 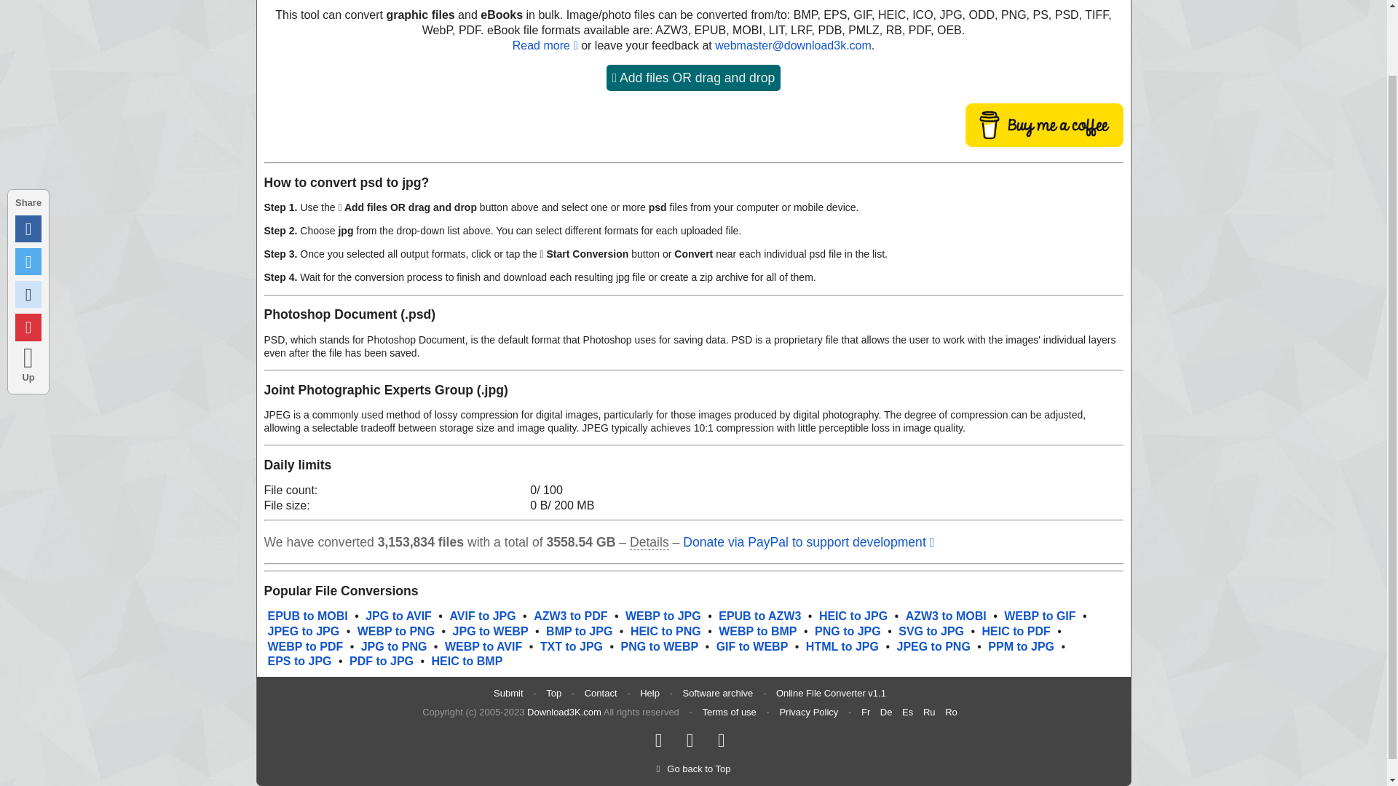 What do you see at coordinates (947, 616) in the screenshot?
I see `AZW3 to MOBI` at bounding box center [947, 616].